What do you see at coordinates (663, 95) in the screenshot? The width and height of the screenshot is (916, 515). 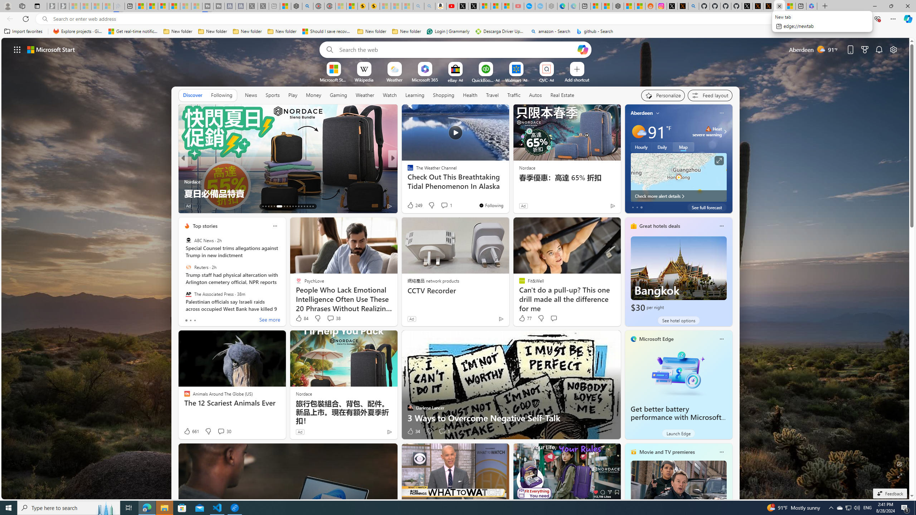 I see `Personalize your feed"` at bounding box center [663, 95].